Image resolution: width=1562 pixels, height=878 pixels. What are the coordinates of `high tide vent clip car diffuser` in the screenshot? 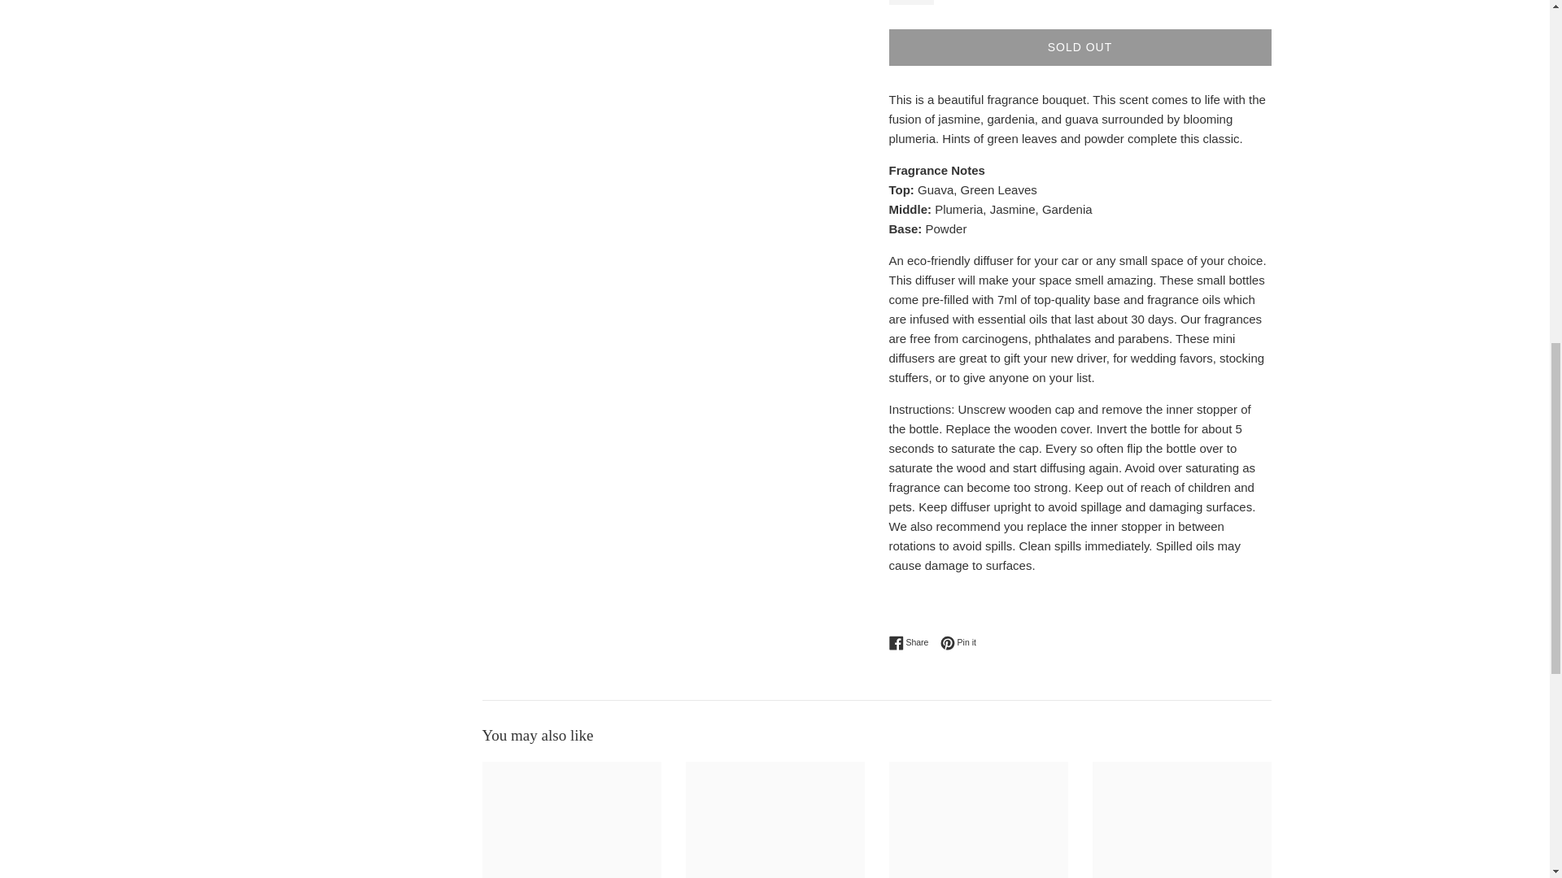 It's located at (912, 642).